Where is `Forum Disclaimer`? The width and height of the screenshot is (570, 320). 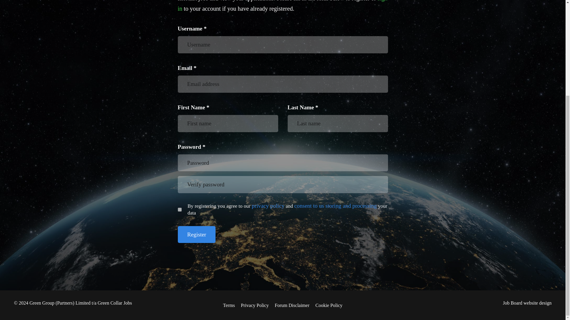
Forum Disclaimer is located at coordinates (292, 305).